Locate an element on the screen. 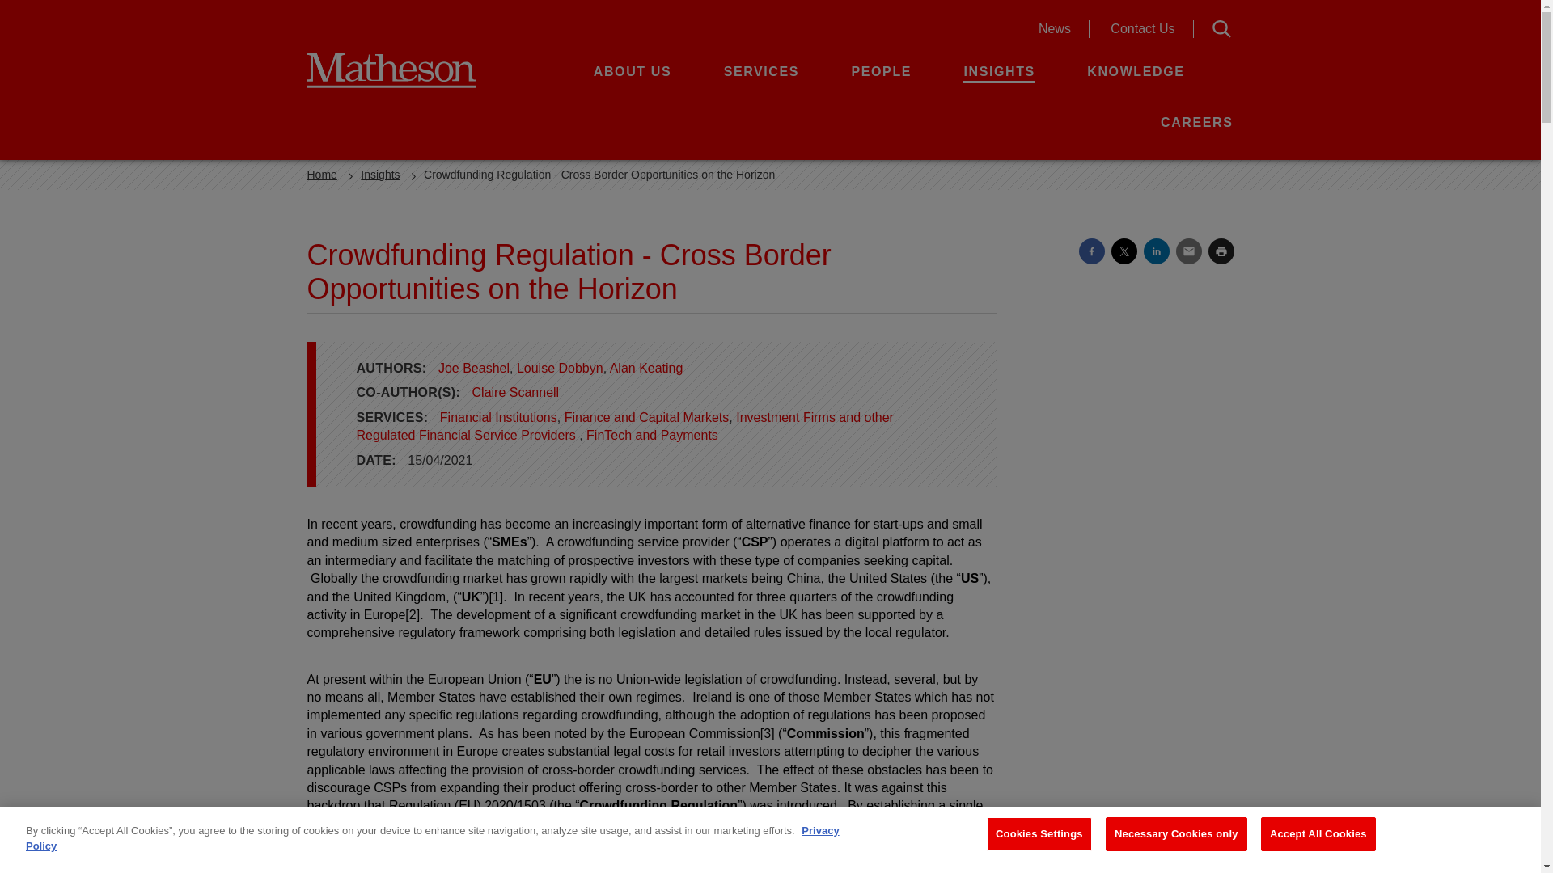 The height and width of the screenshot is (873, 1553). Alan Keating is located at coordinates (646, 369).